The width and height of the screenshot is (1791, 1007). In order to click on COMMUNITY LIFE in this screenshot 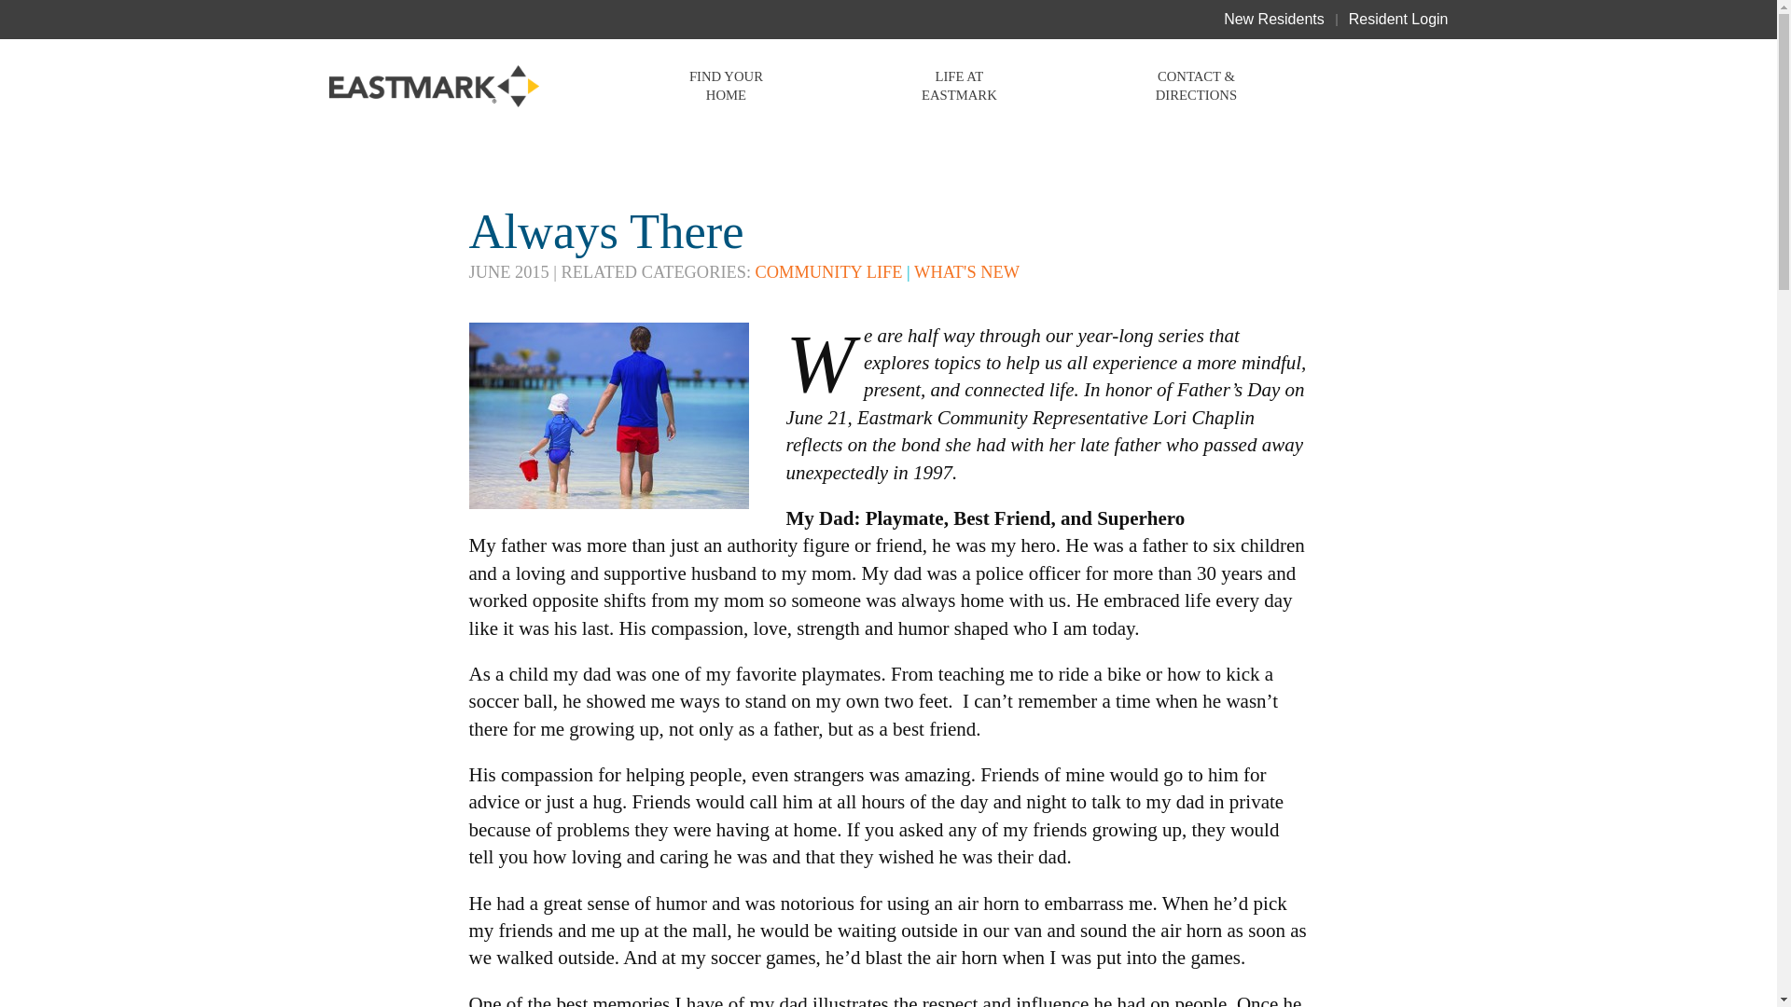, I will do `click(828, 272)`.